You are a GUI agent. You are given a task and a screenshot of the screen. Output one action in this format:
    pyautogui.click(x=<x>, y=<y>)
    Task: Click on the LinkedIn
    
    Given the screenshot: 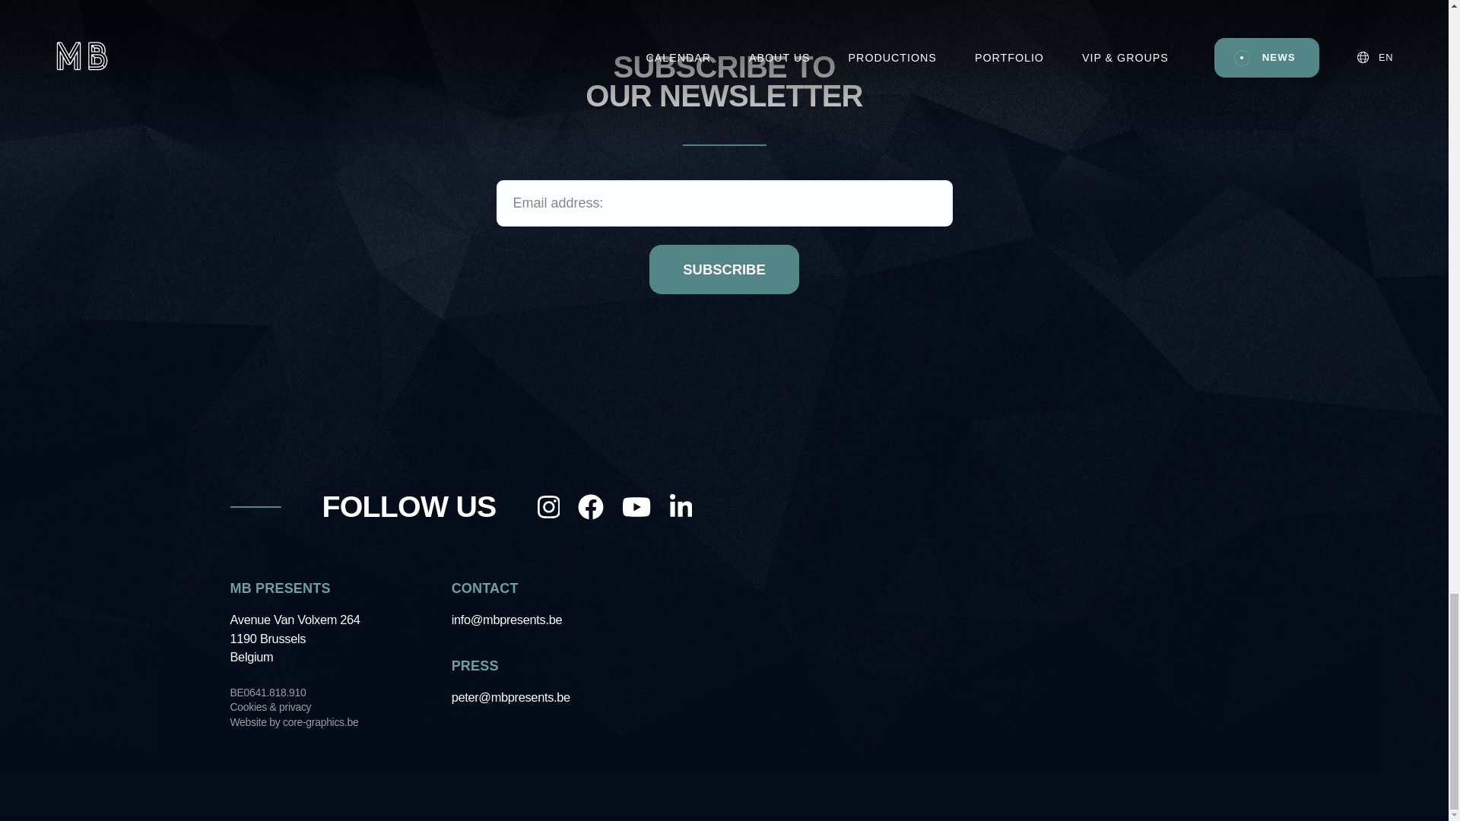 What is the action you would take?
    pyautogui.click(x=681, y=506)
    